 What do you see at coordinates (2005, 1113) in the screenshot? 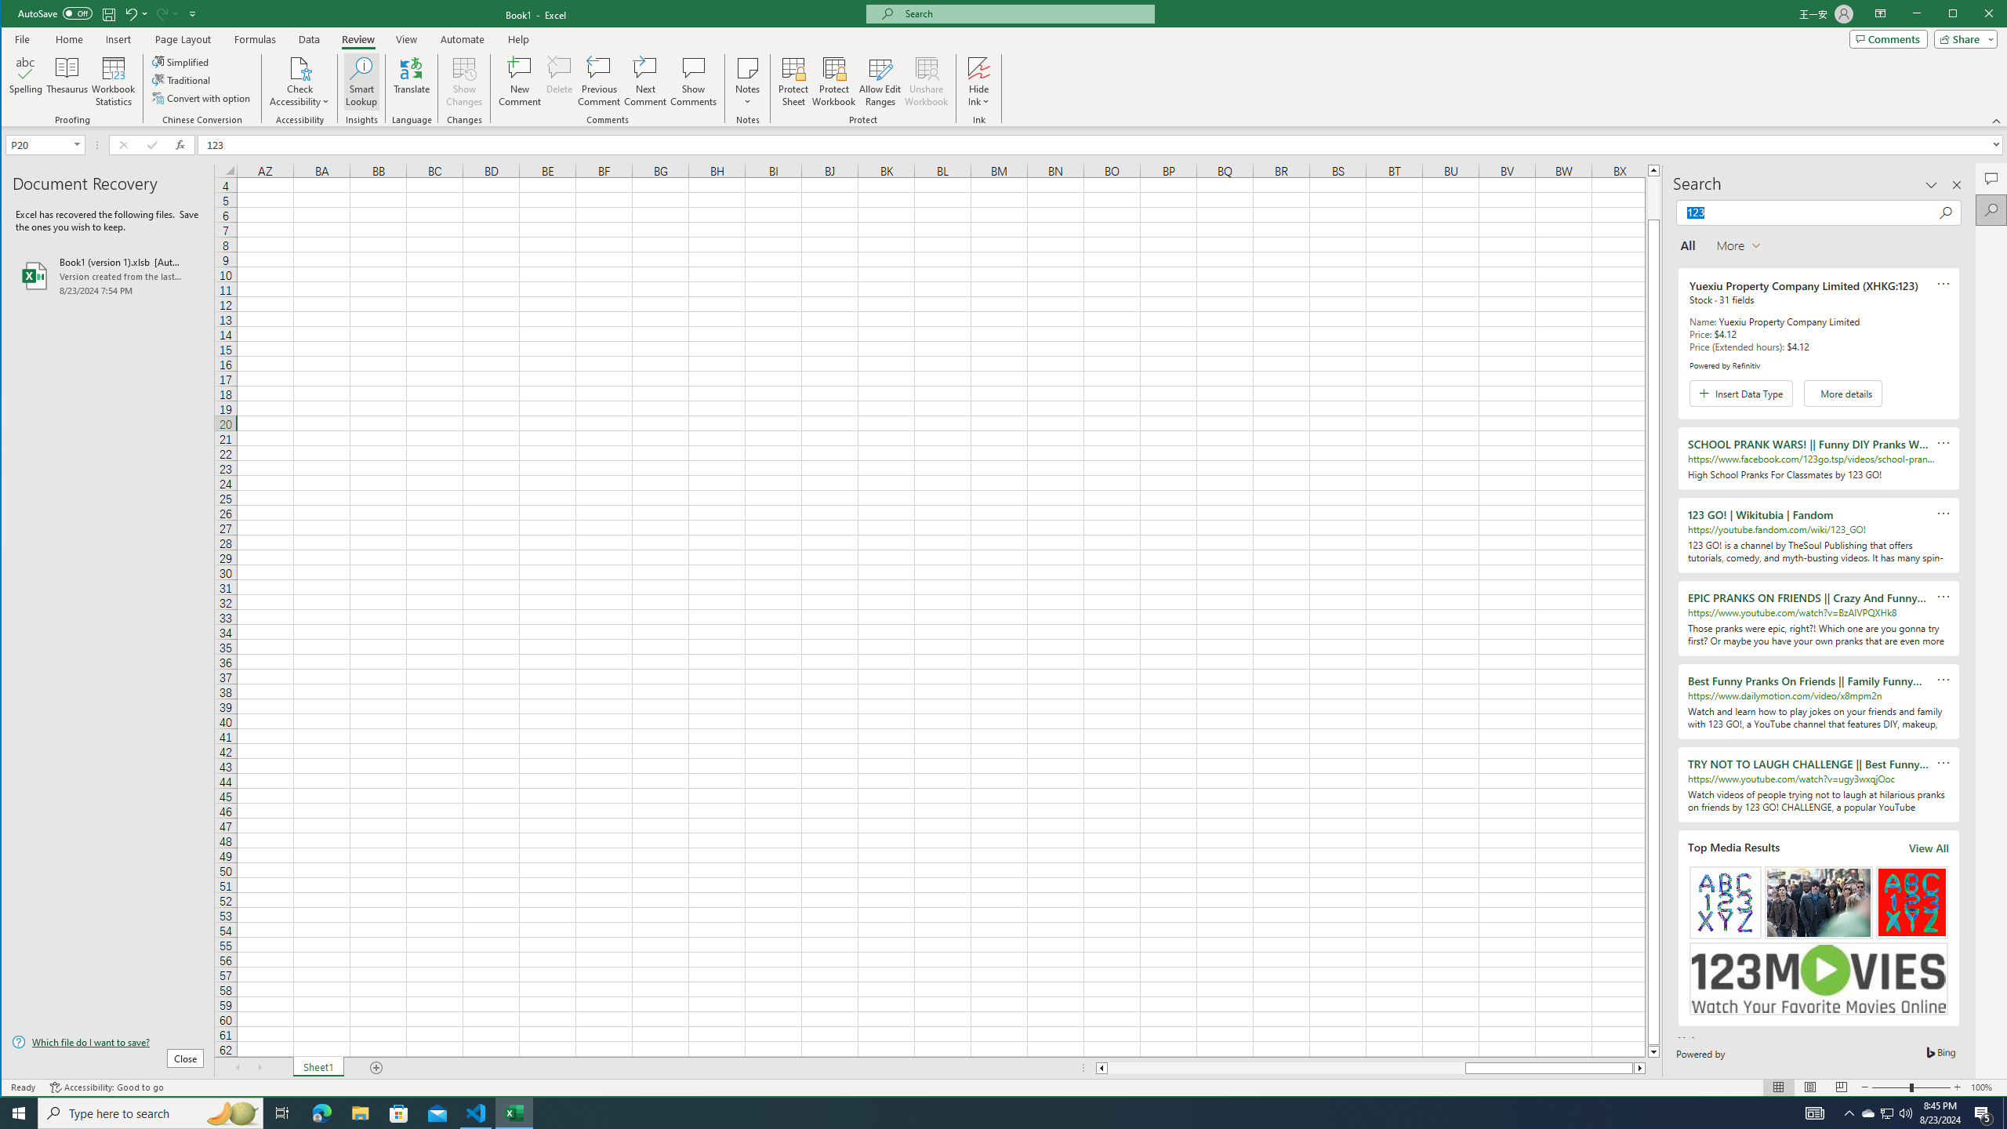
I see `Show desktop` at bounding box center [2005, 1113].